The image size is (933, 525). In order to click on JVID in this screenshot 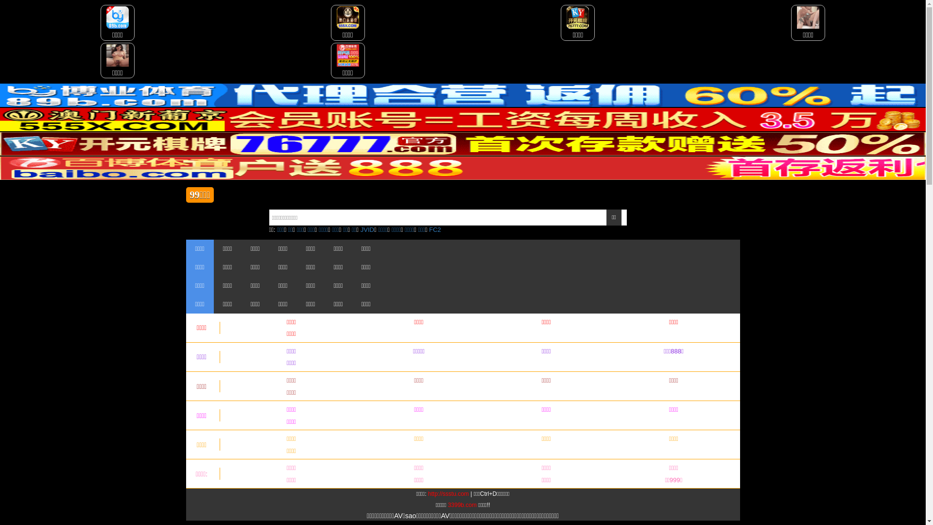, I will do `click(367, 229)`.